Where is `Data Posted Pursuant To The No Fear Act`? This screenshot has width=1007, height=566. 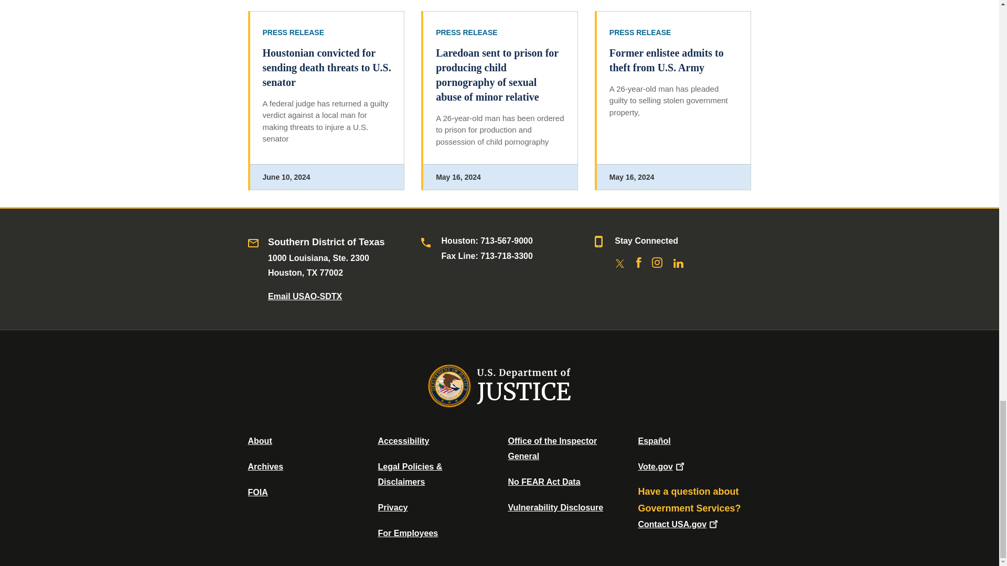
Data Posted Pursuant To The No Fear Act is located at coordinates (543, 482).